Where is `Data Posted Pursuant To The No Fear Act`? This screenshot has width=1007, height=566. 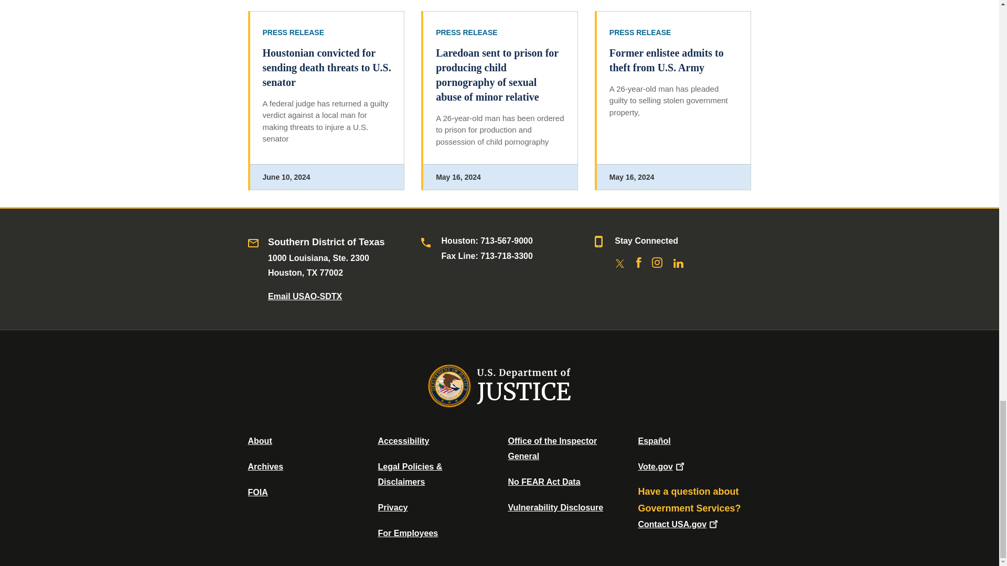
Data Posted Pursuant To The No Fear Act is located at coordinates (543, 482).